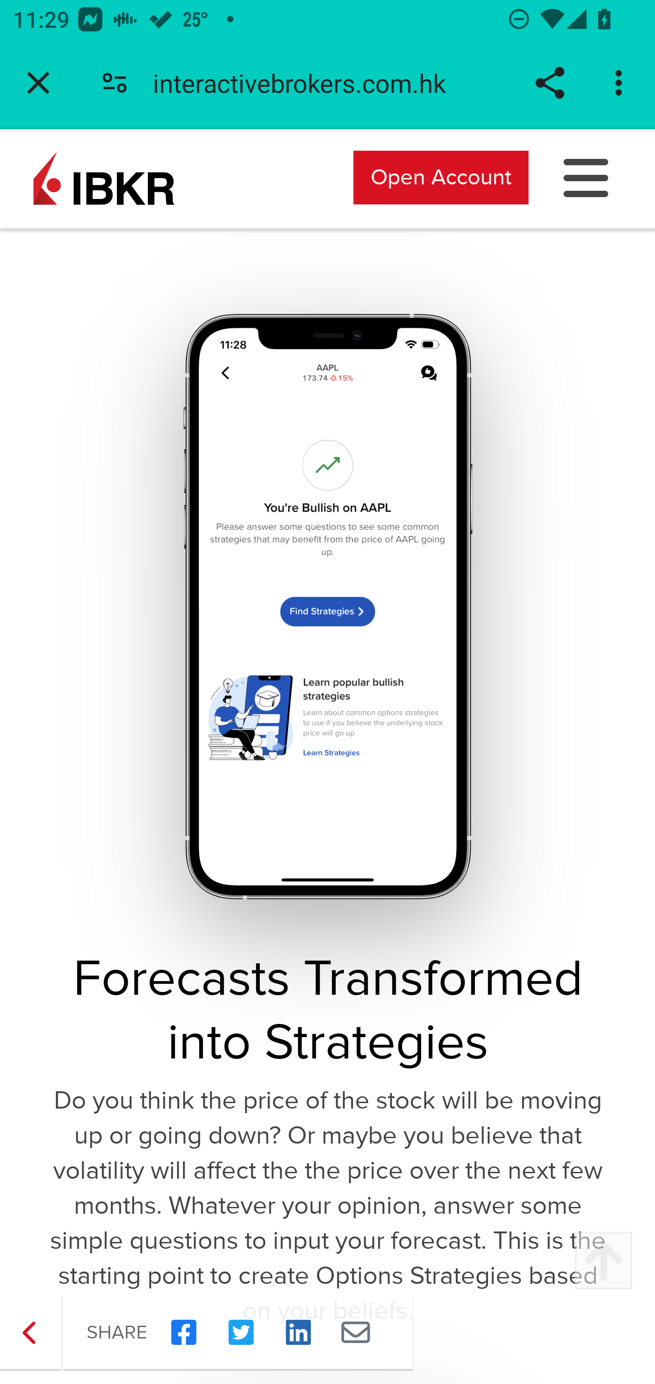 The height and width of the screenshot is (1384, 655). Describe the element at coordinates (549, 83) in the screenshot. I see `Share` at that location.